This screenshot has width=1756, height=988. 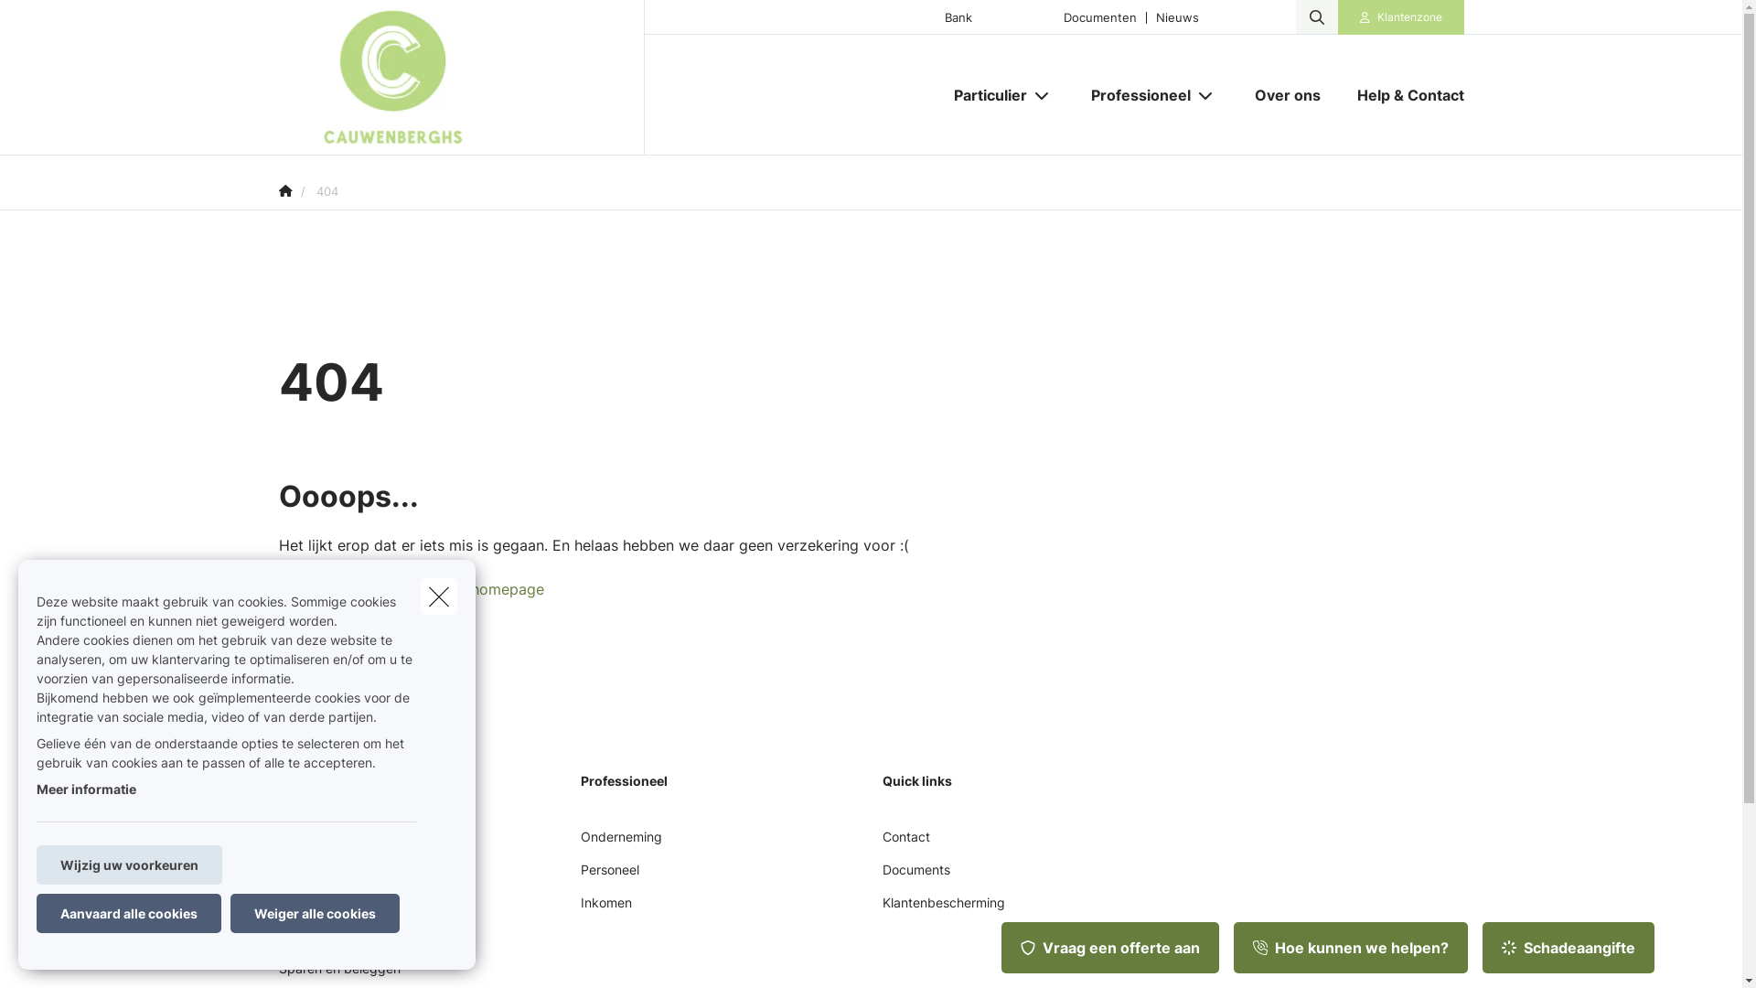 What do you see at coordinates (318, 942) in the screenshot?
I see `Hospitalisatie` at bounding box center [318, 942].